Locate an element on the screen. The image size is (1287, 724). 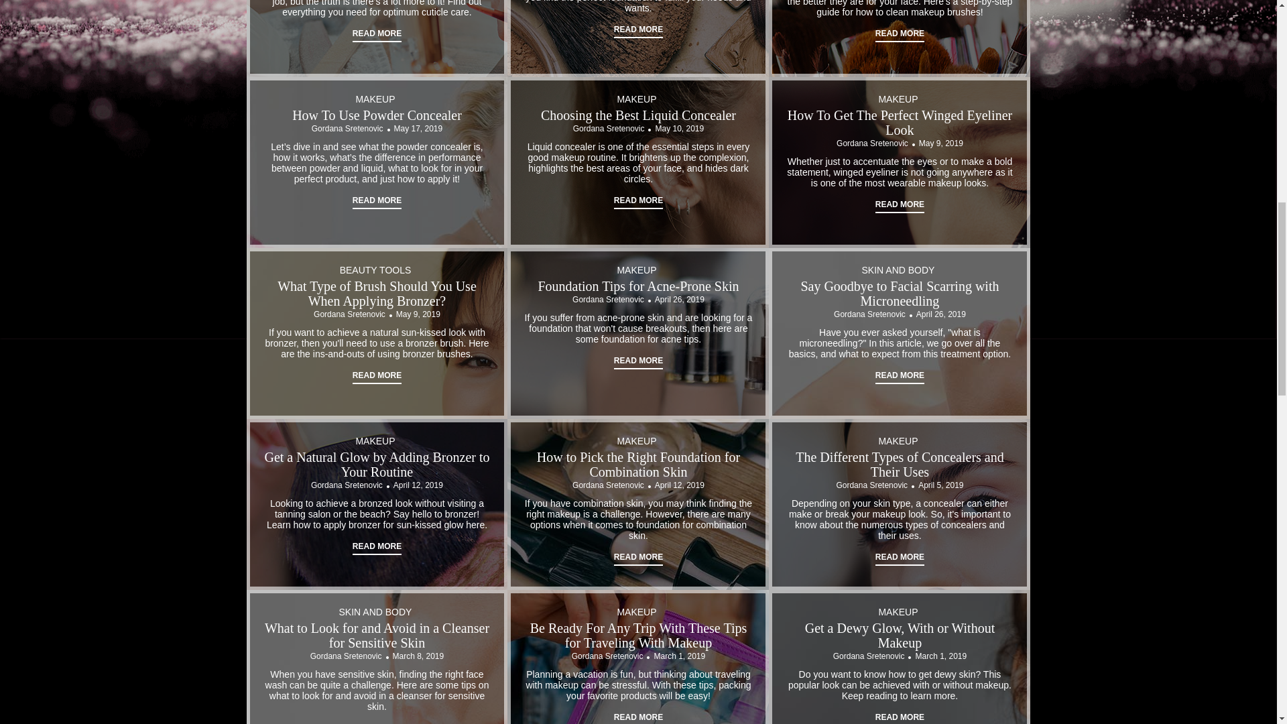
MAKEUP is located at coordinates (636, 270).